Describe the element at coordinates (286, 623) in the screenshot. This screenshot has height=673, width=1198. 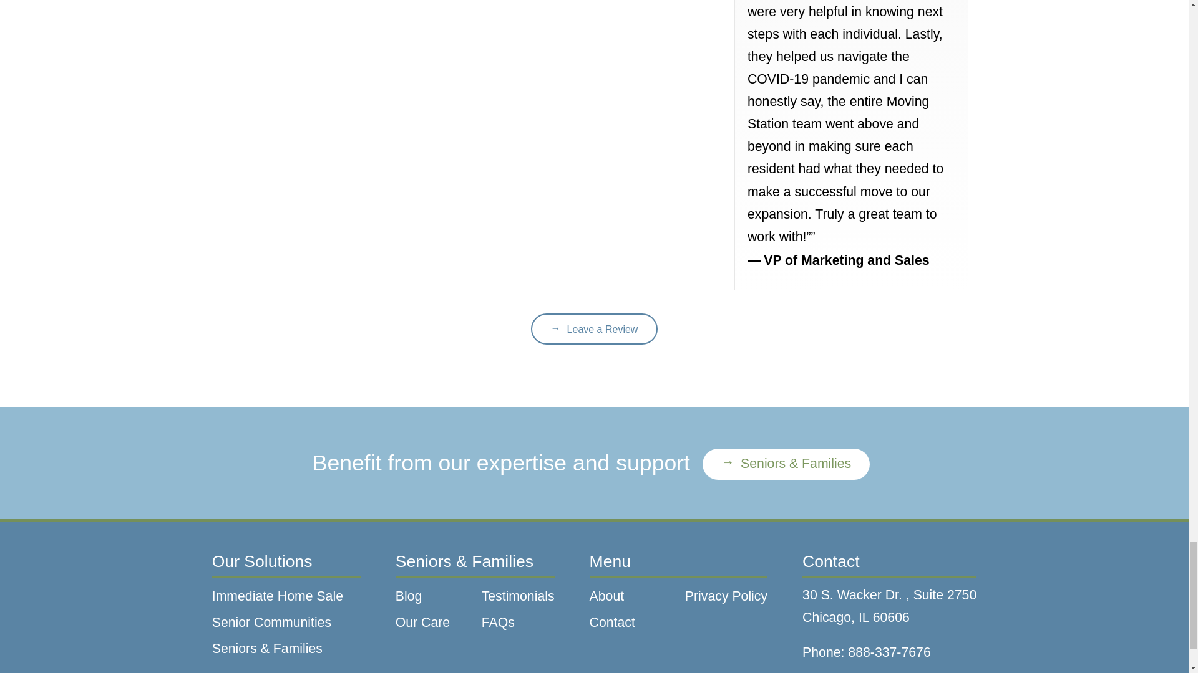
I see `Senior Communities` at that location.